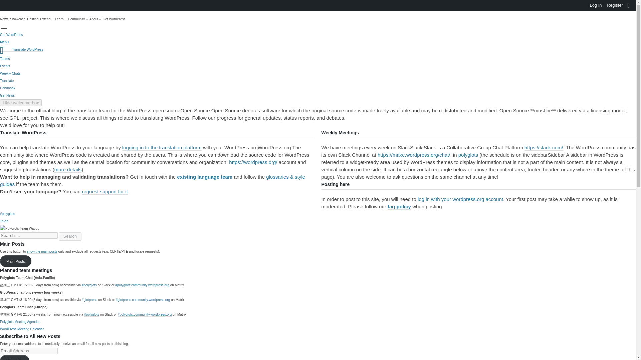  I want to click on Search, so click(7, 5).